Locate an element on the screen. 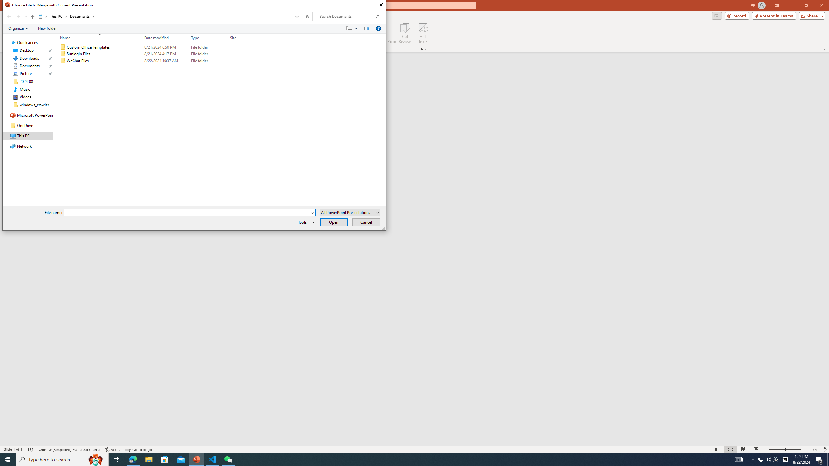 The height and width of the screenshot is (466, 829). Up to "This PC" (Alt + Up Arrow) is located at coordinates (32, 17).